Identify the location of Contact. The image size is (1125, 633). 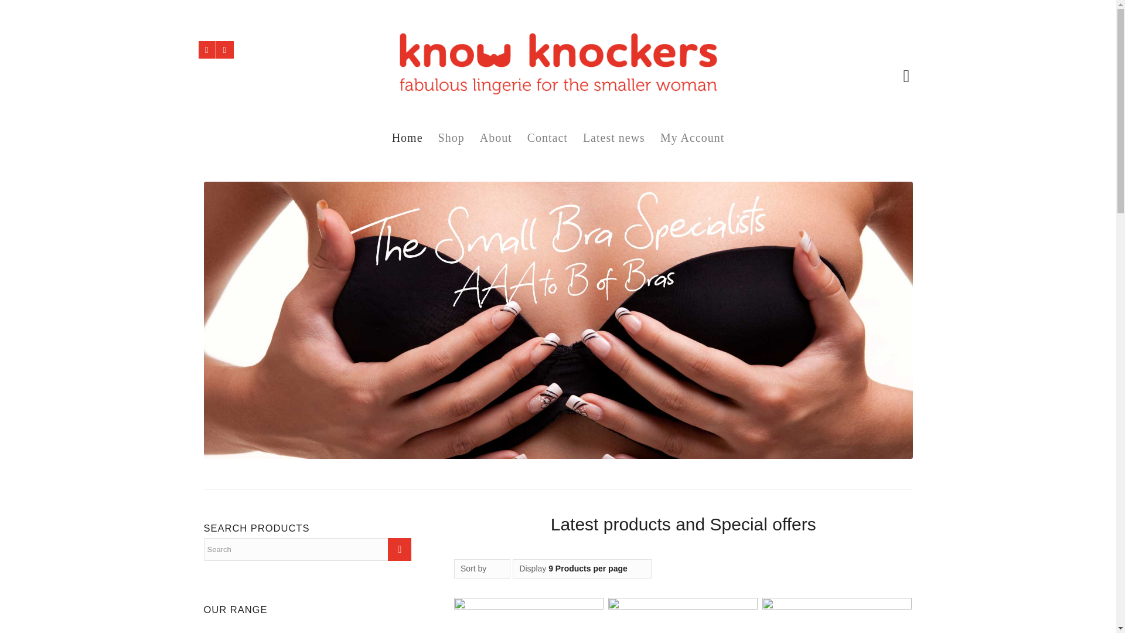
(547, 137).